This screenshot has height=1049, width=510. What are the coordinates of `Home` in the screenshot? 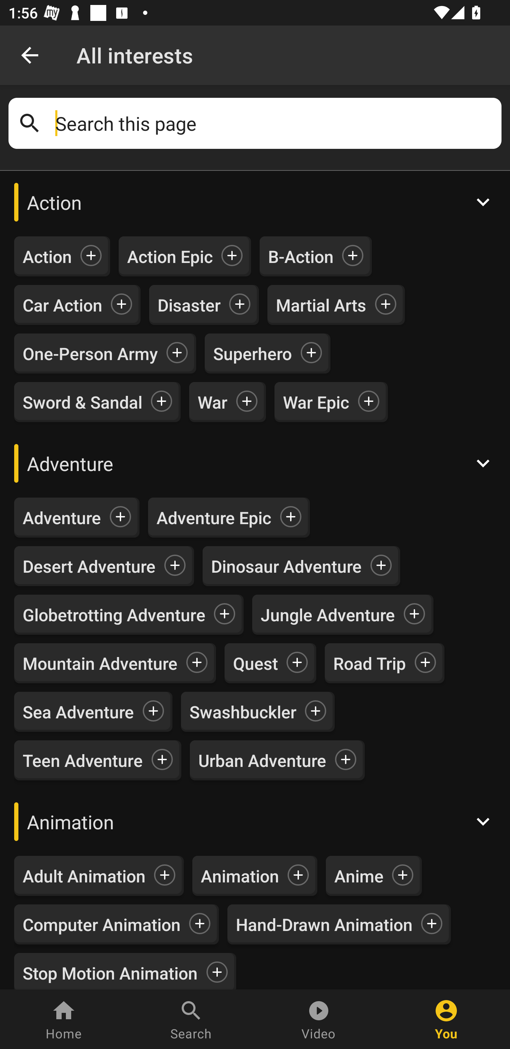 It's located at (64, 1019).